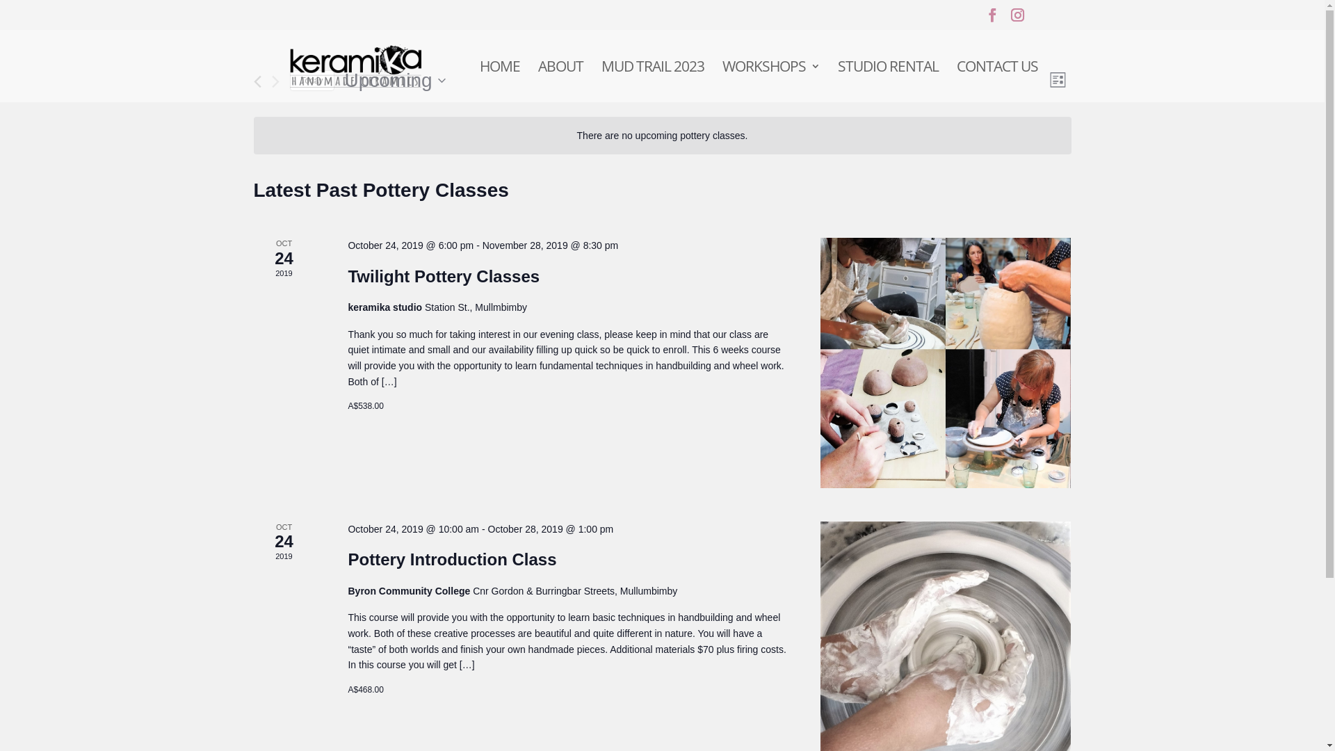 This screenshot has height=751, width=1335. Describe the element at coordinates (444, 277) in the screenshot. I see `Twilight Pottery Classes` at that location.